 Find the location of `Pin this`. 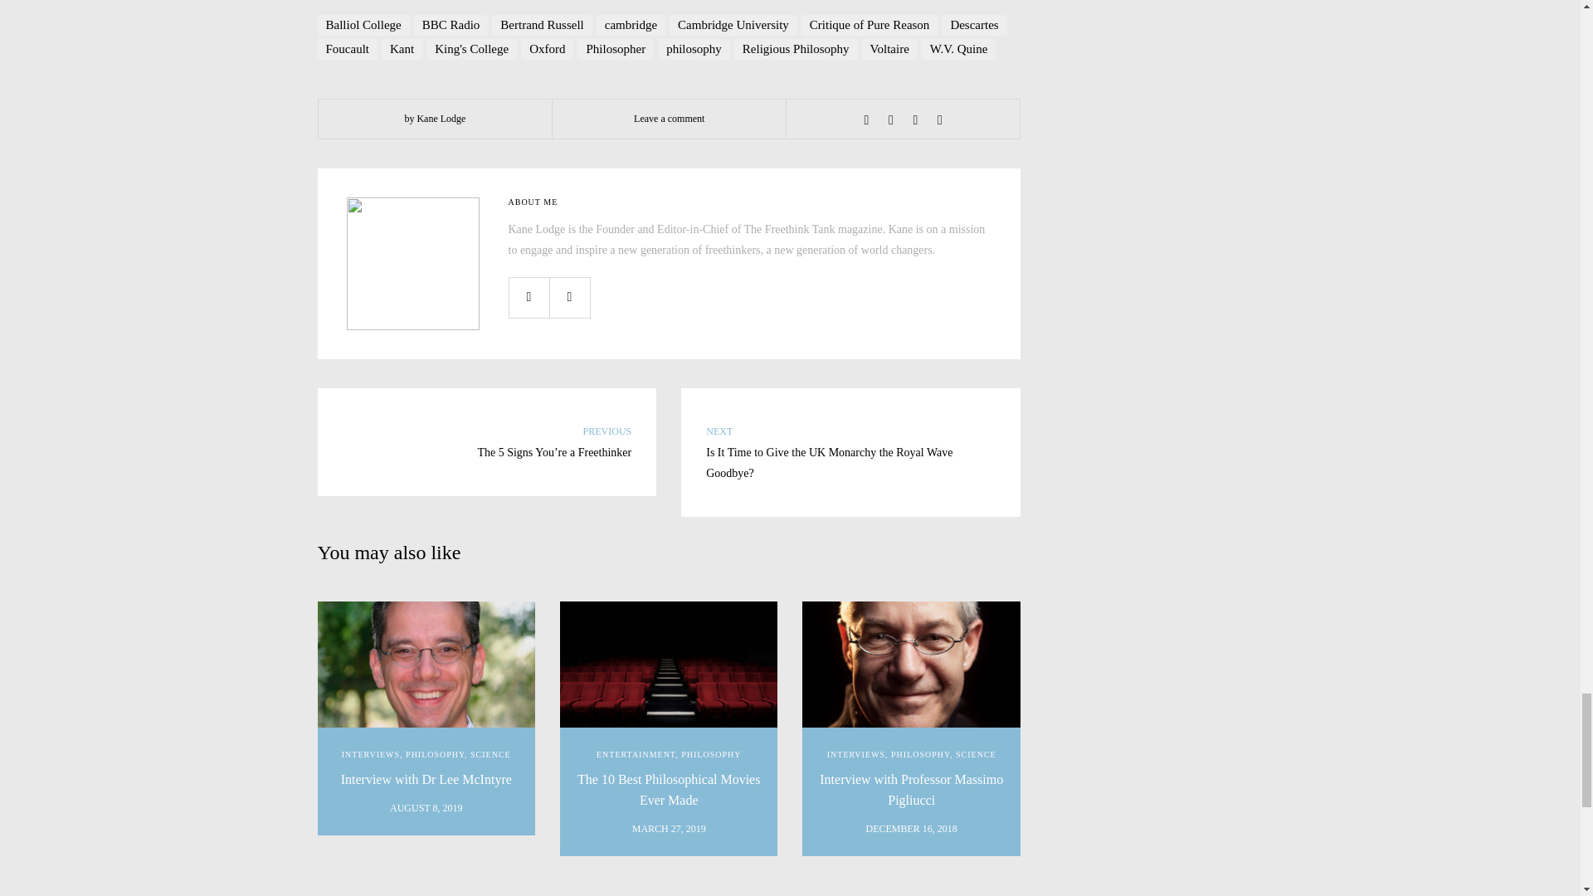

Pin this is located at coordinates (939, 120).